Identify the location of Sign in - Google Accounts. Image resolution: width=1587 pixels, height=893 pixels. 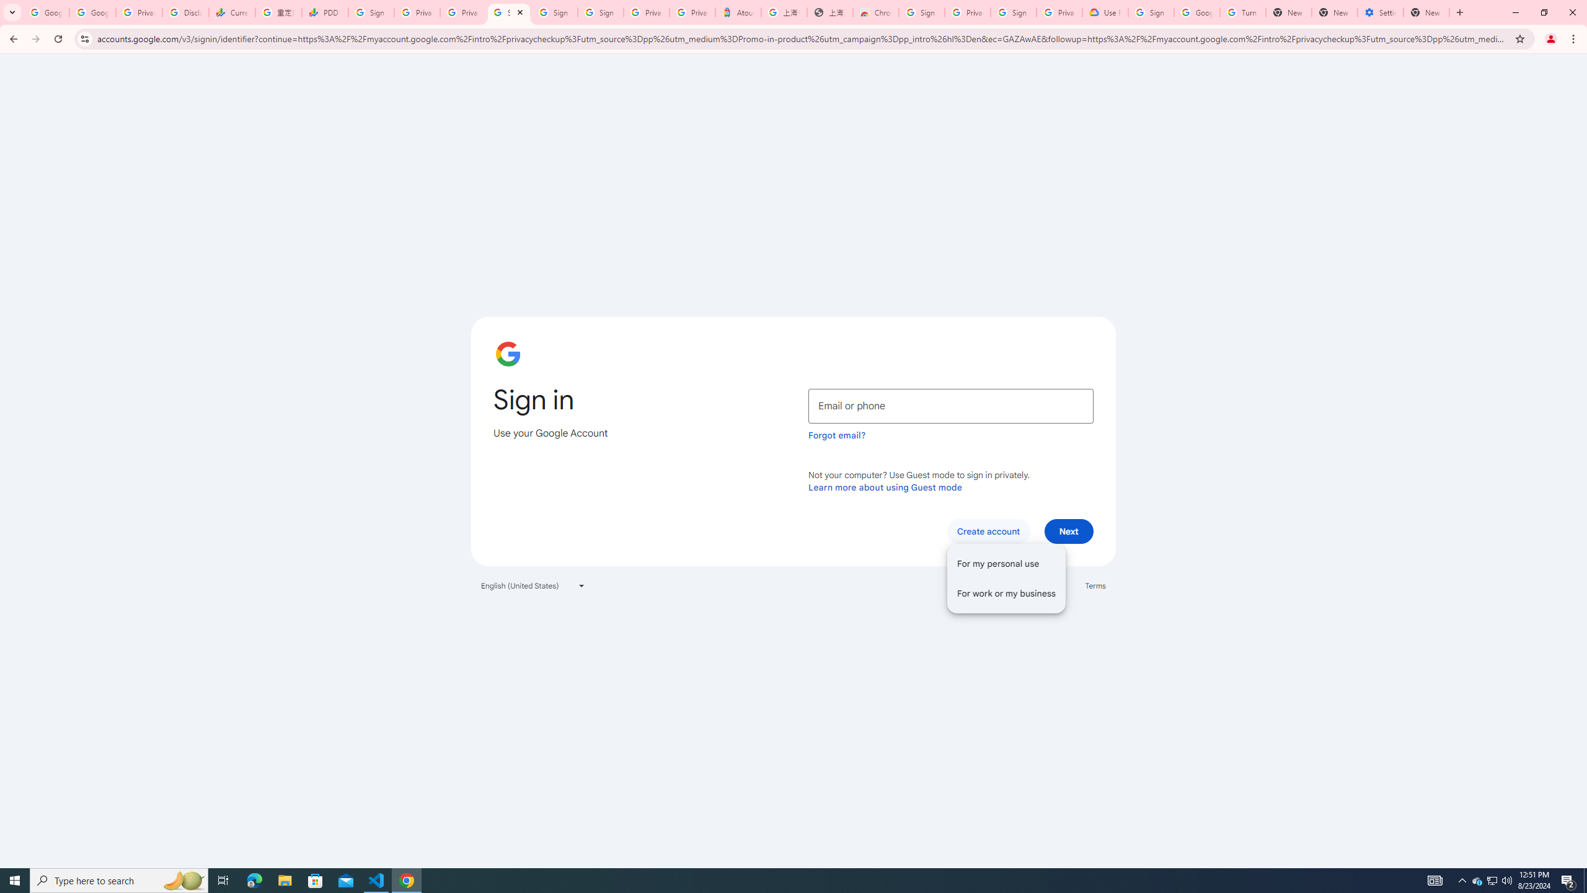
(600, 12).